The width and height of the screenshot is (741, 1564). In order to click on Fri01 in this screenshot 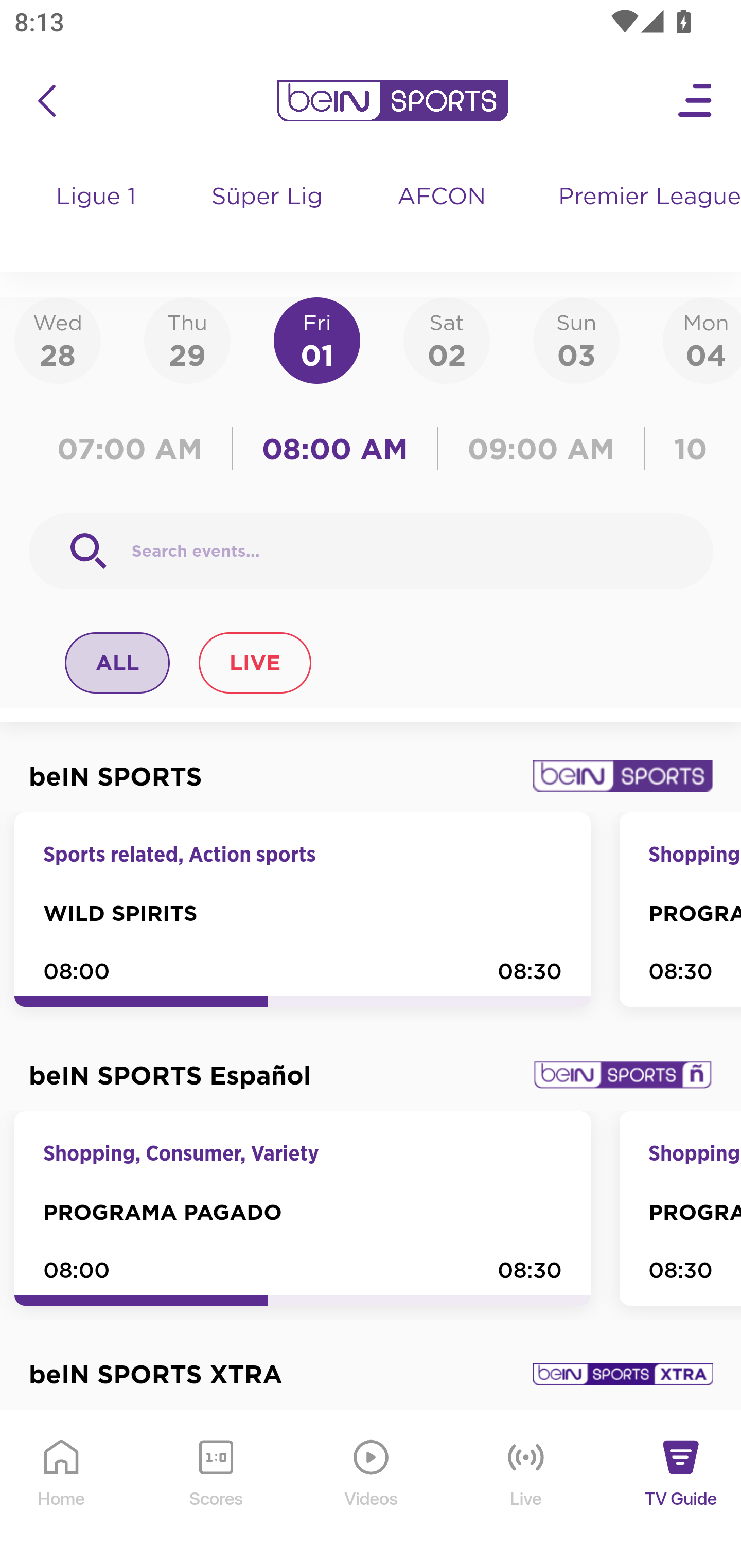, I will do `click(317, 340)`.